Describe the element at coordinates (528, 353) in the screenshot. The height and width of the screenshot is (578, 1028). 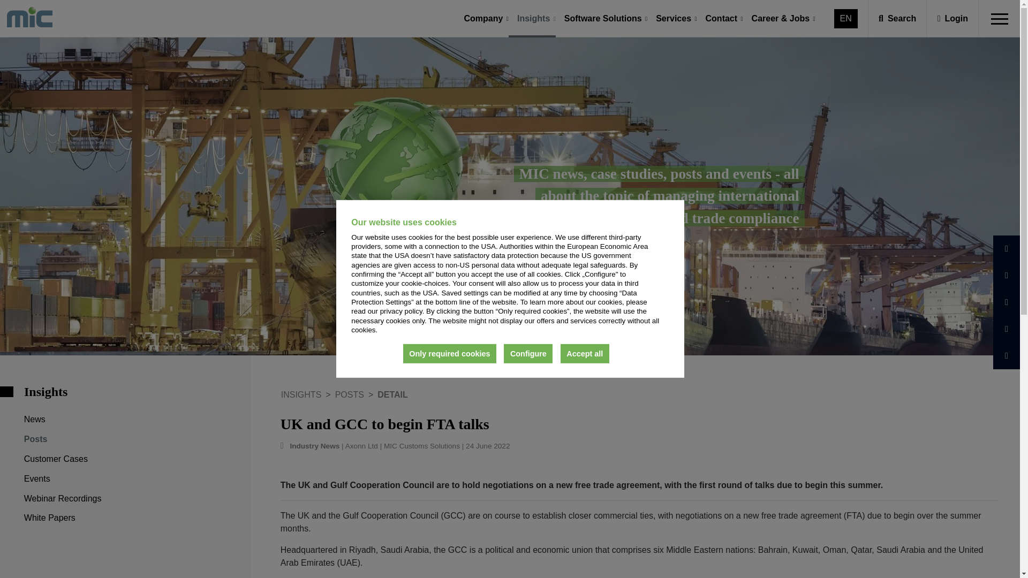
I see `Configure` at that location.